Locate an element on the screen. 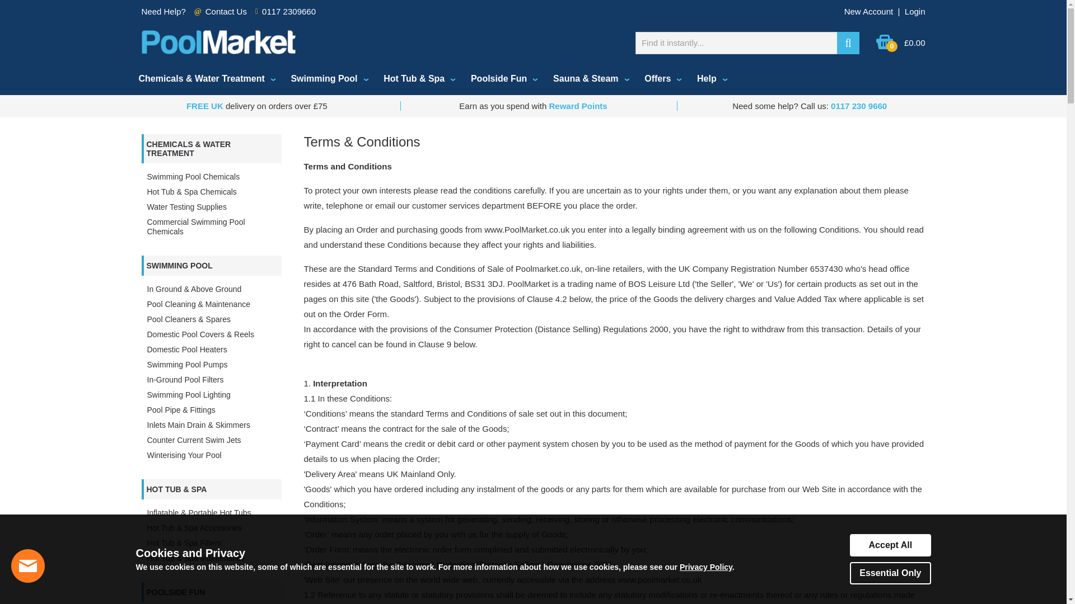 This screenshot has width=1075, height=604. Login is located at coordinates (915, 11).